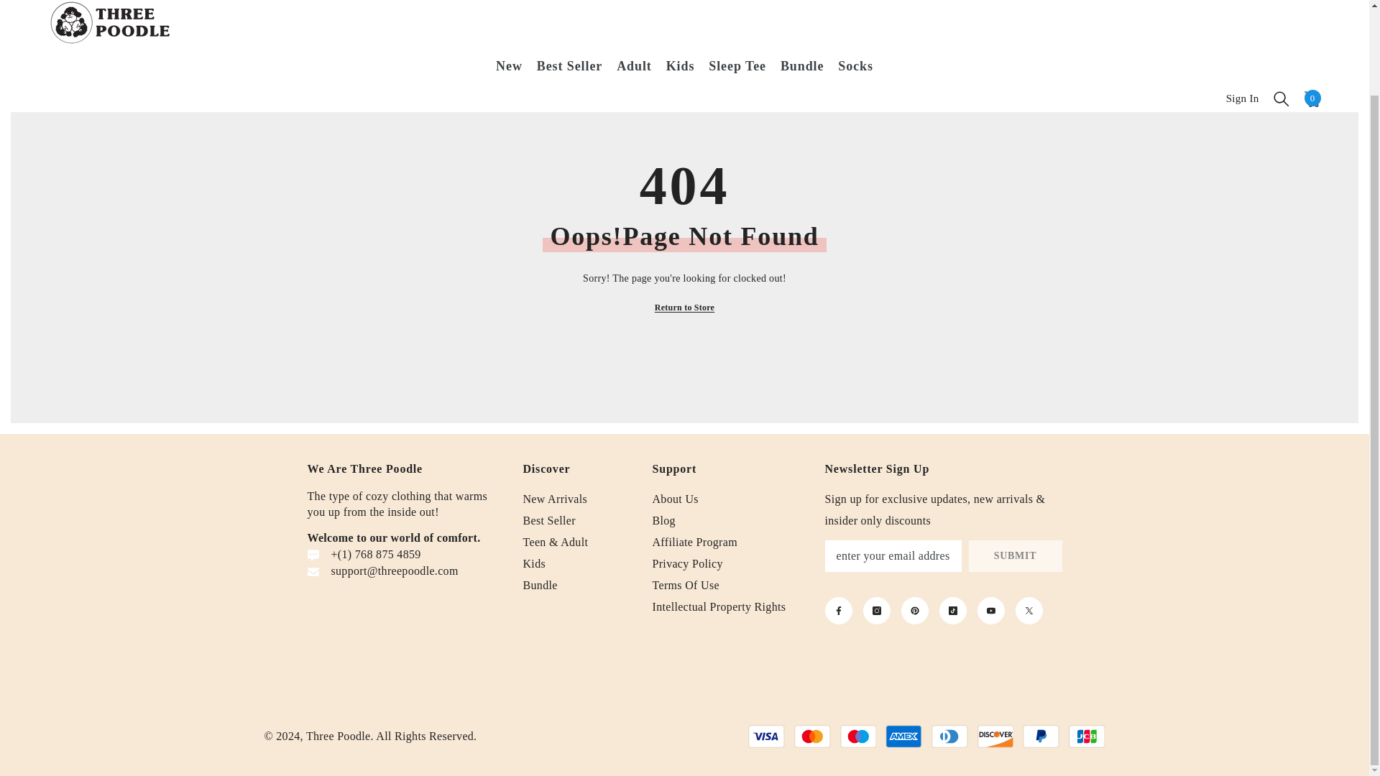 The width and height of the screenshot is (1380, 776). What do you see at coordinates (801, 7) in the screenshot?
I see `Bundle` at bounding box center [801, 7].